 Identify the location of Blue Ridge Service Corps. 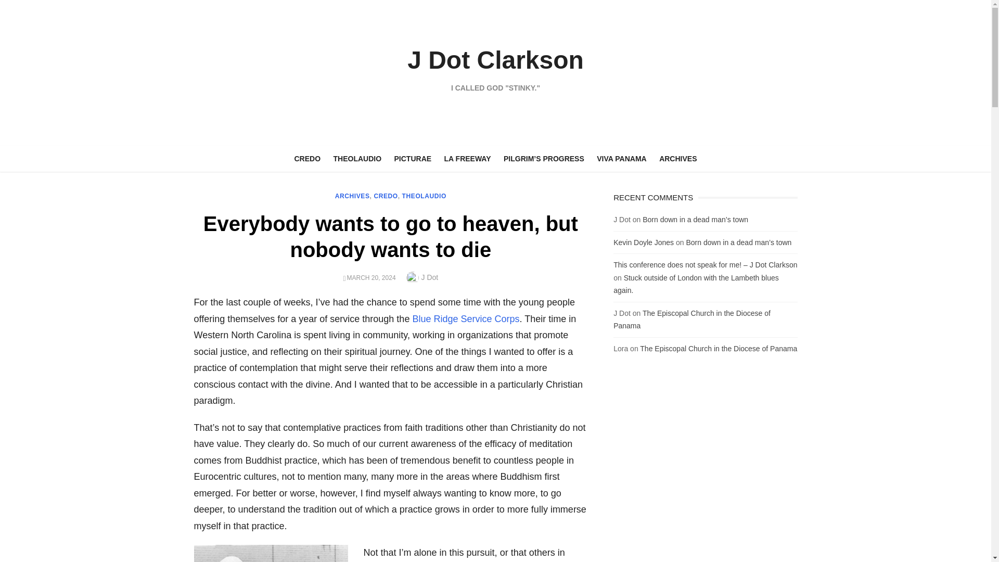
(465, 318).